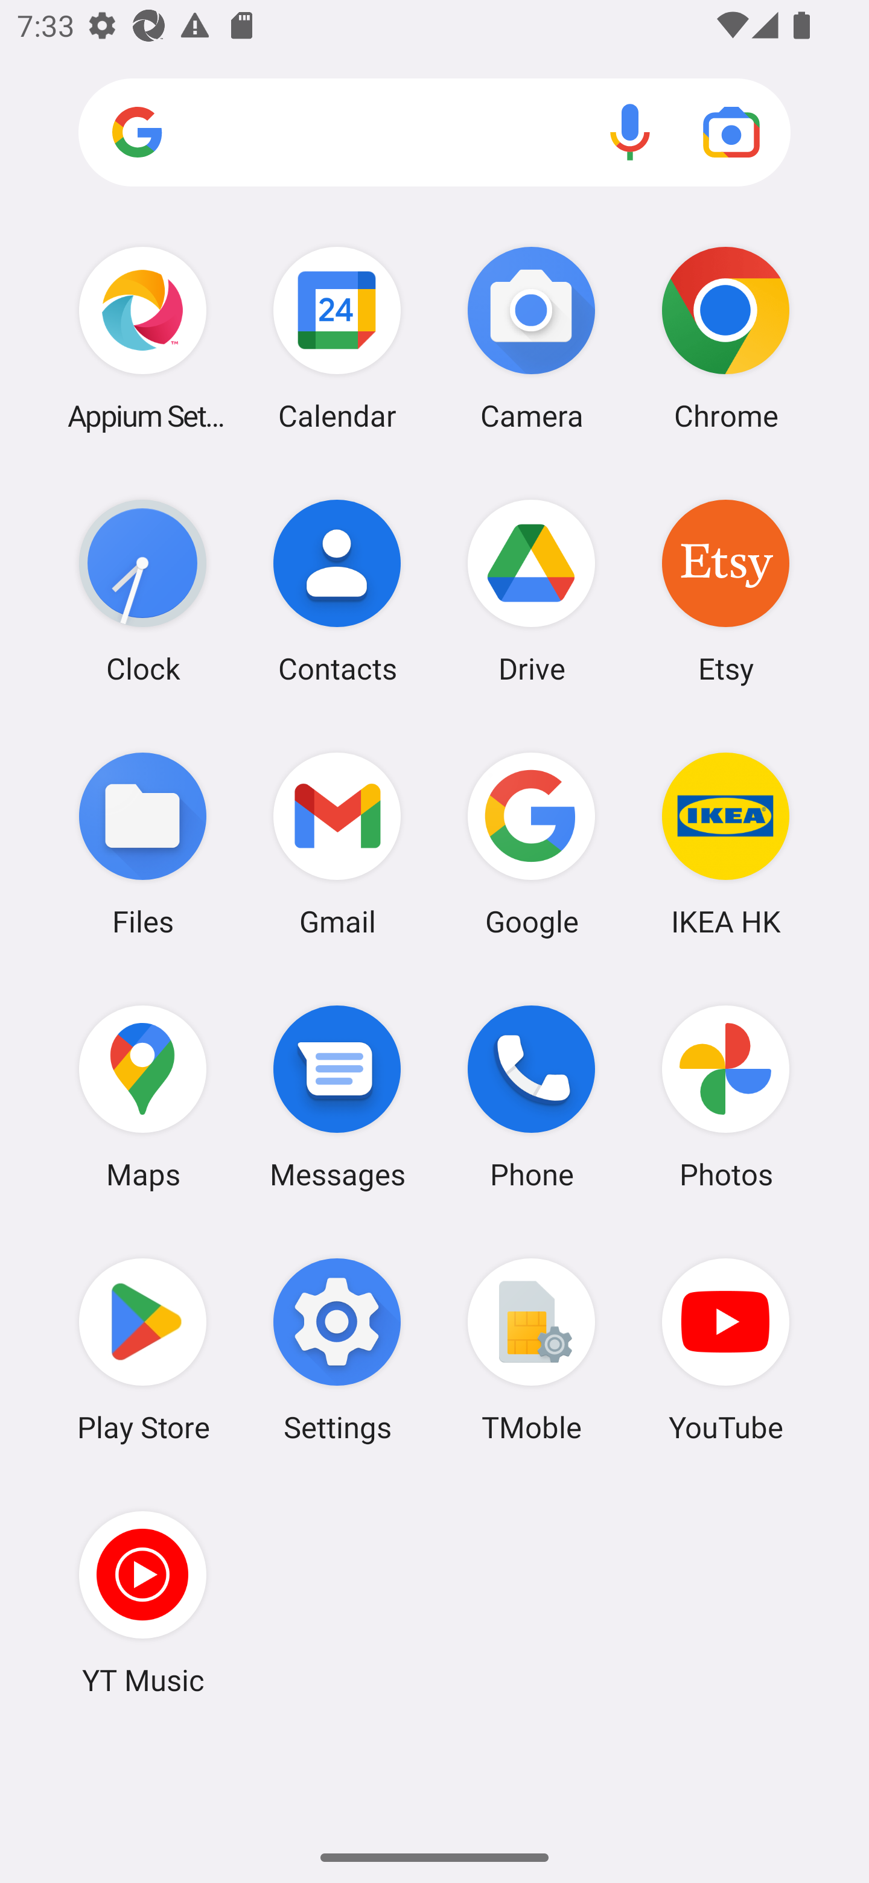 This screenshot has height=1883, width=869. What do you see at coordinates (725, 591) in the screenshot?
I see `Etsy` at bounding box center [725, 591].